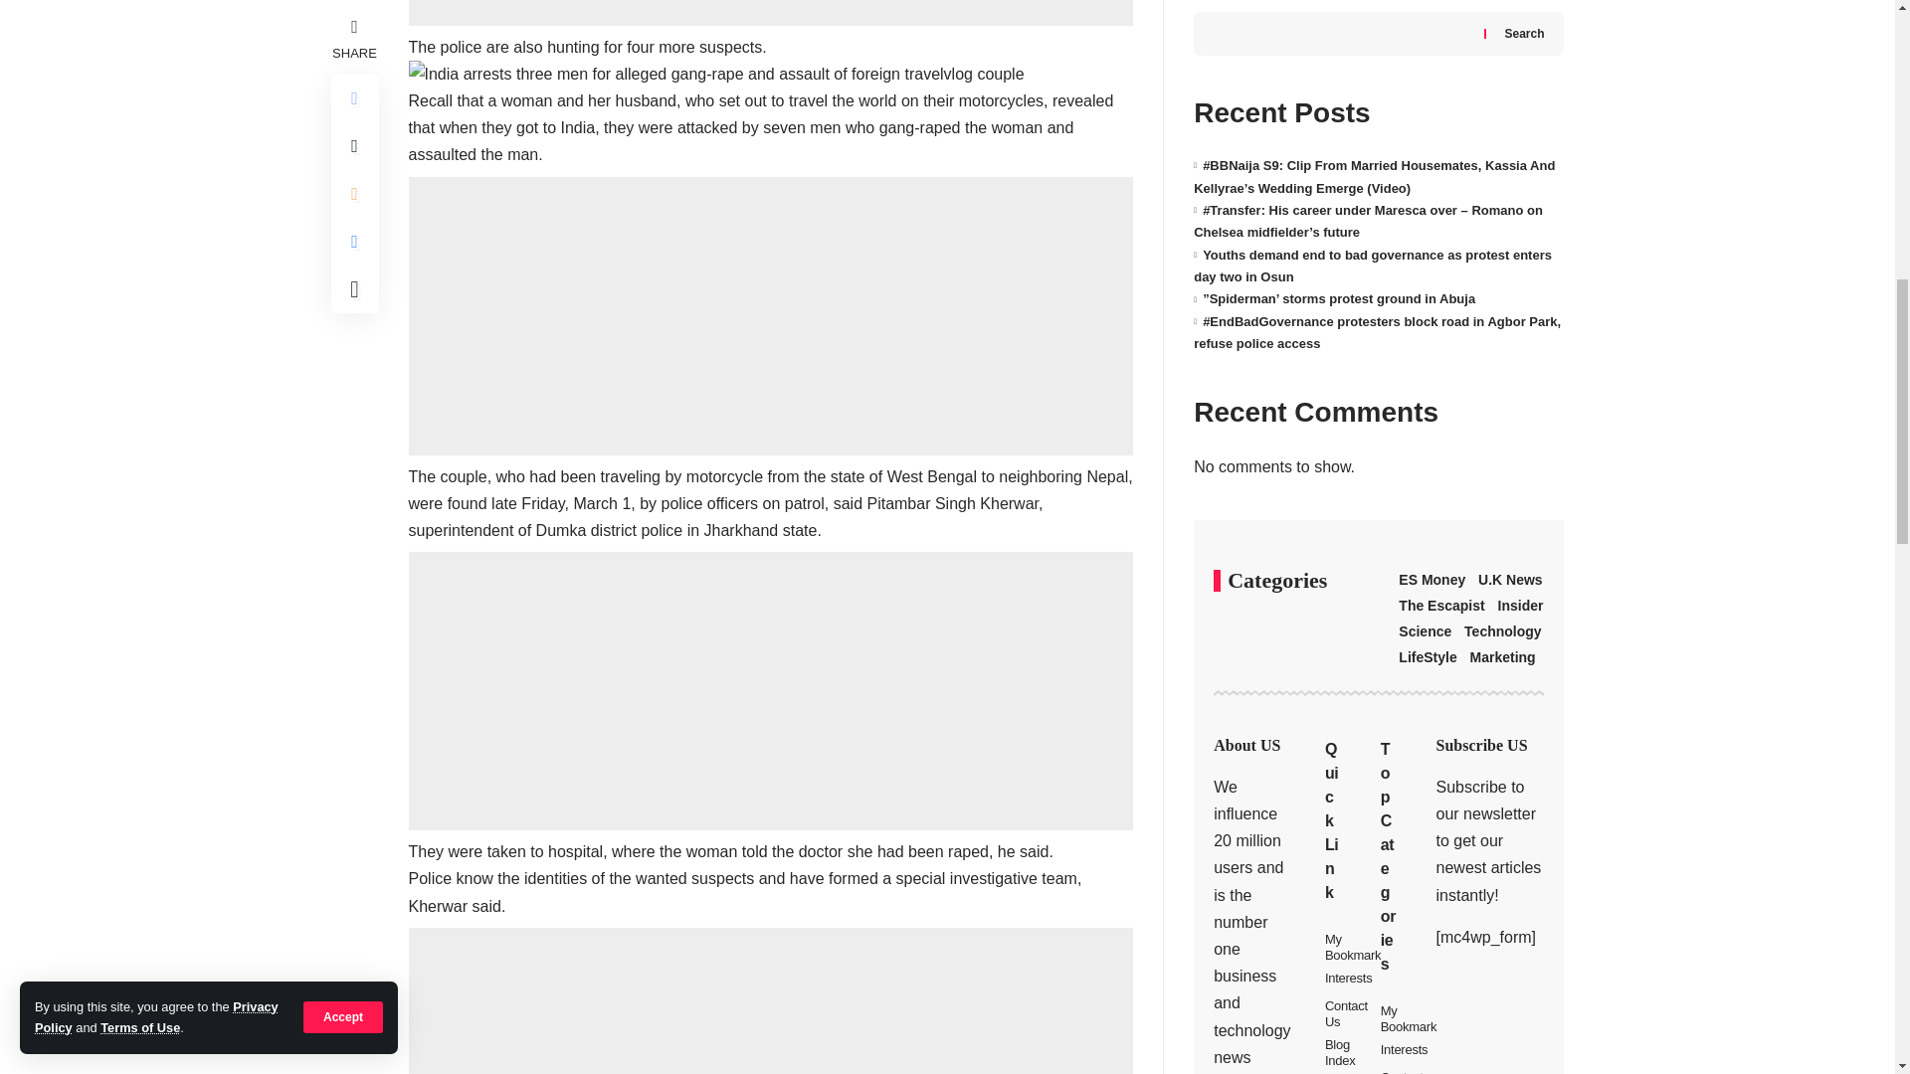 This screenshot has width=1910, height=1074. What do you see at coordinates (770, 690) in the screenshot?
I see `Advertisement` at bounding box center [770, 690].